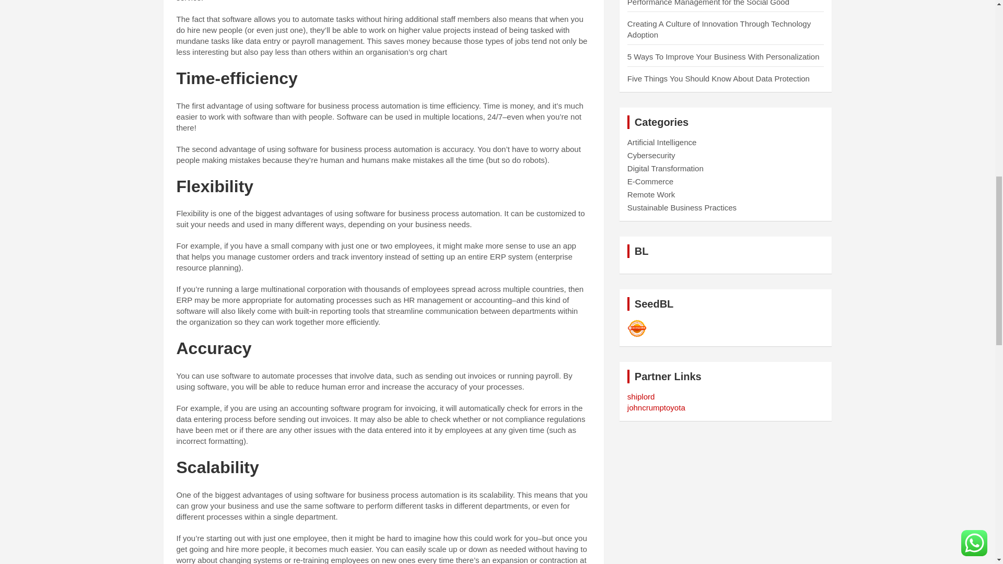  I want to click on 5 Ways To Improve Your Business With Personalization, so click(723, 56).